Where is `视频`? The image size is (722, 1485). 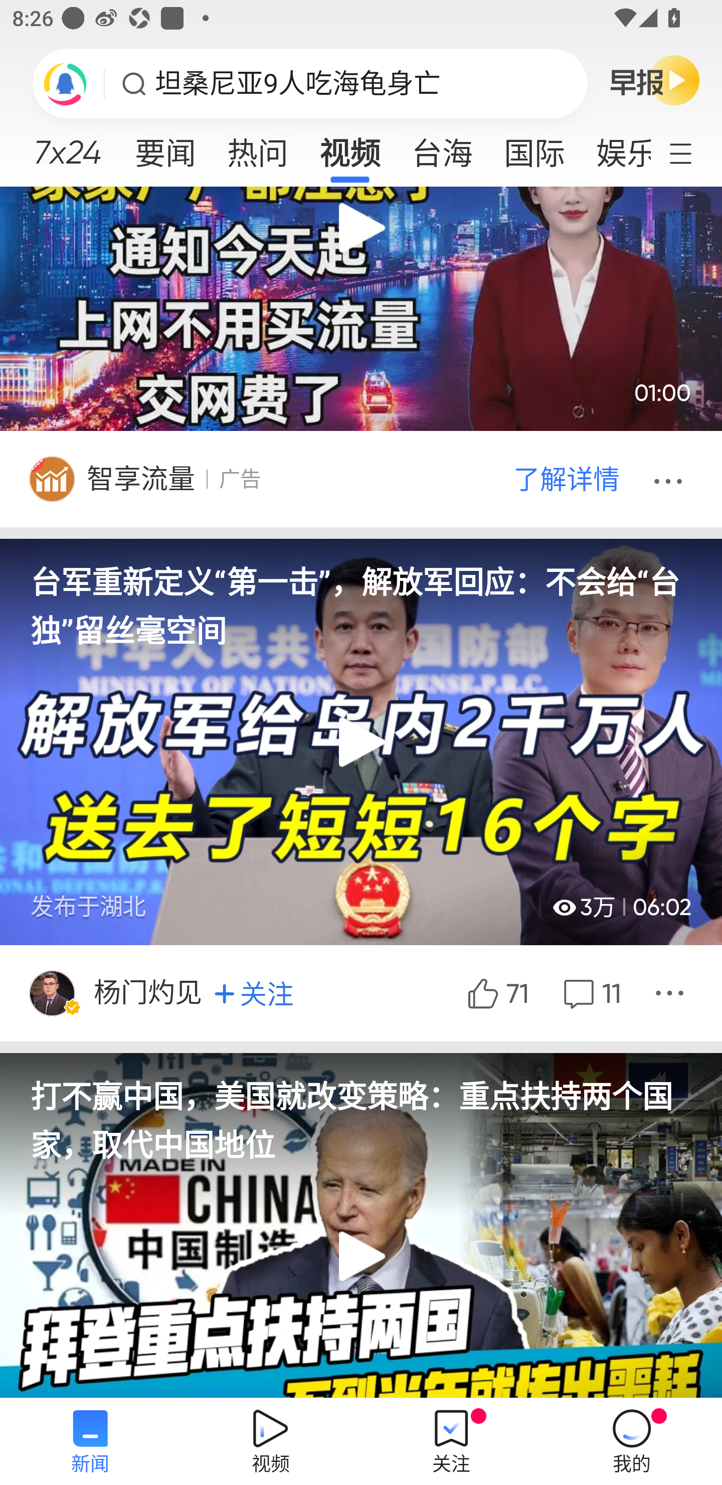
视频 is located at coordinates (350, 147).